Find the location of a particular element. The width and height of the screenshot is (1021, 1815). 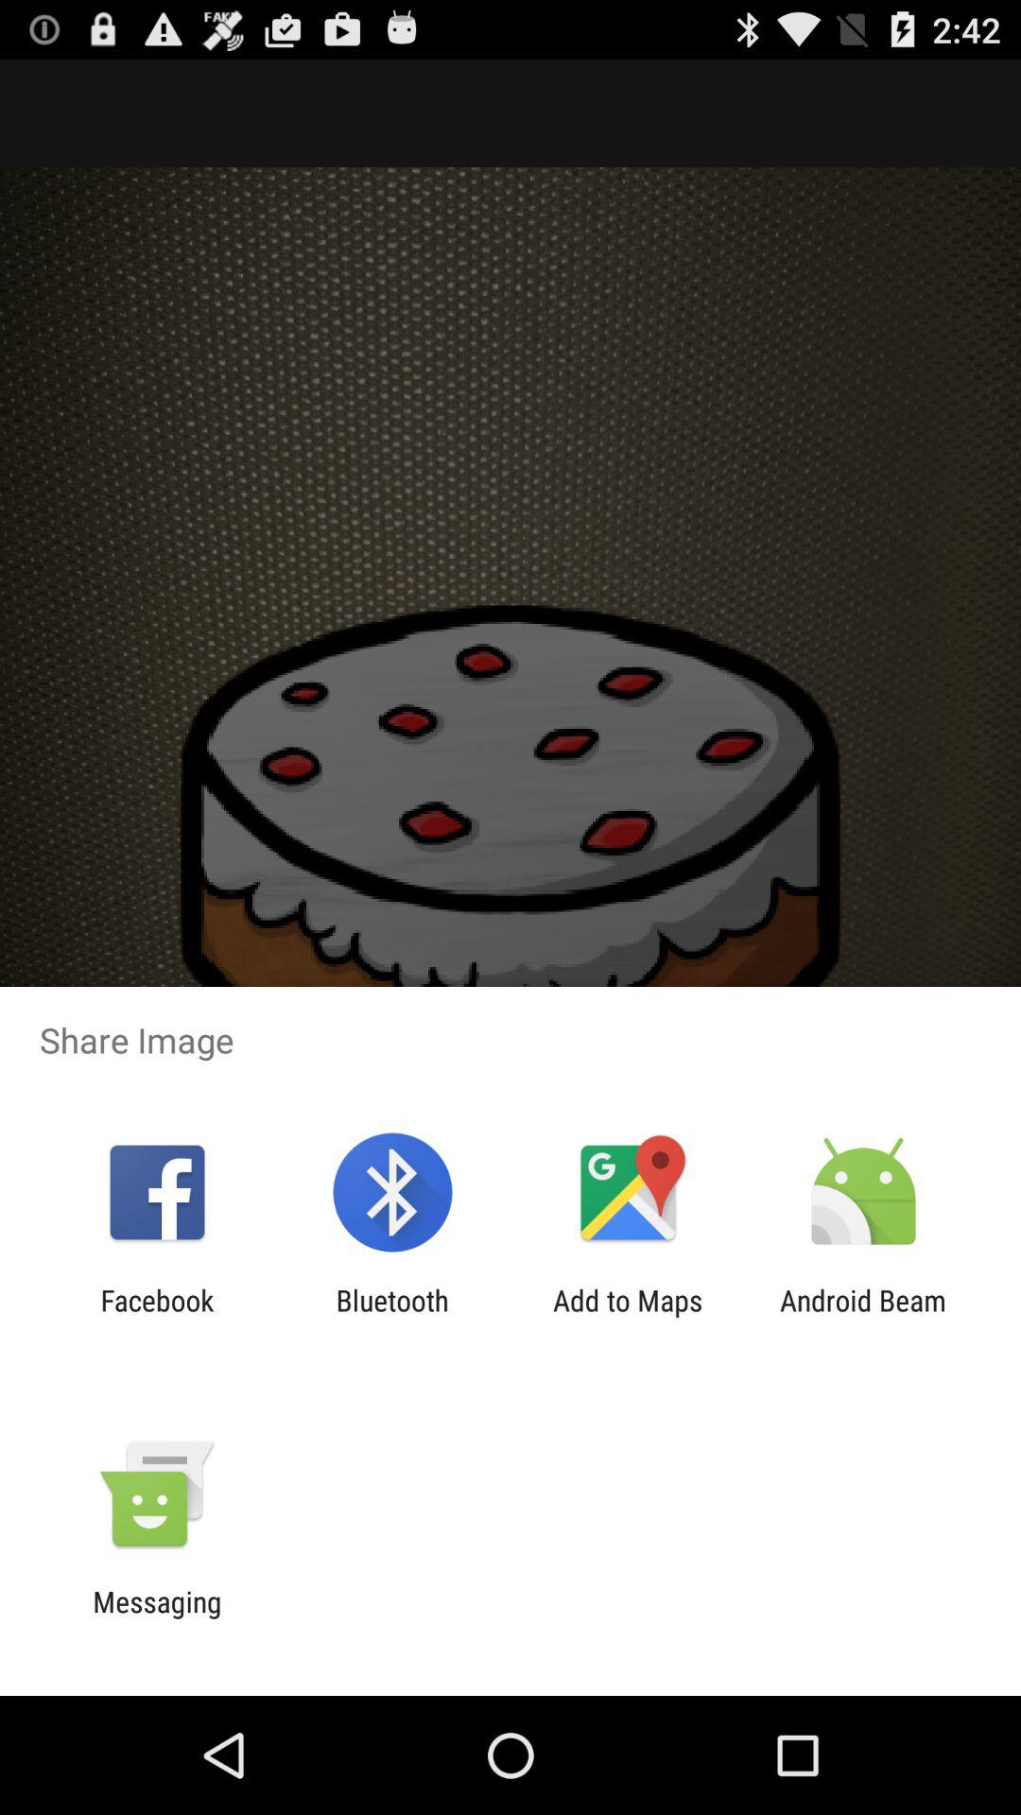

jump until the facebook item is located at coordinates (157, 1317).